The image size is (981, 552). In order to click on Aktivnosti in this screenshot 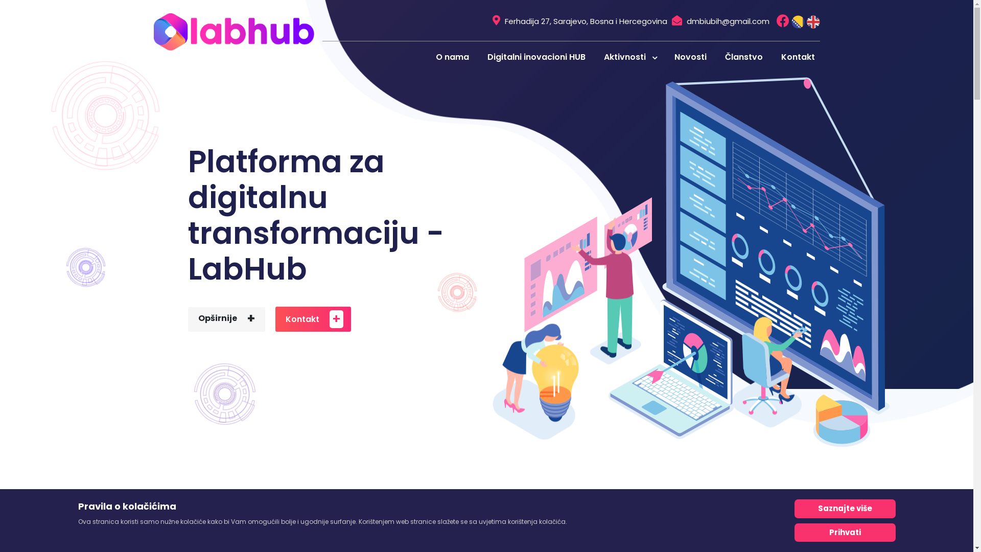, I will do `click(630, 57)`.